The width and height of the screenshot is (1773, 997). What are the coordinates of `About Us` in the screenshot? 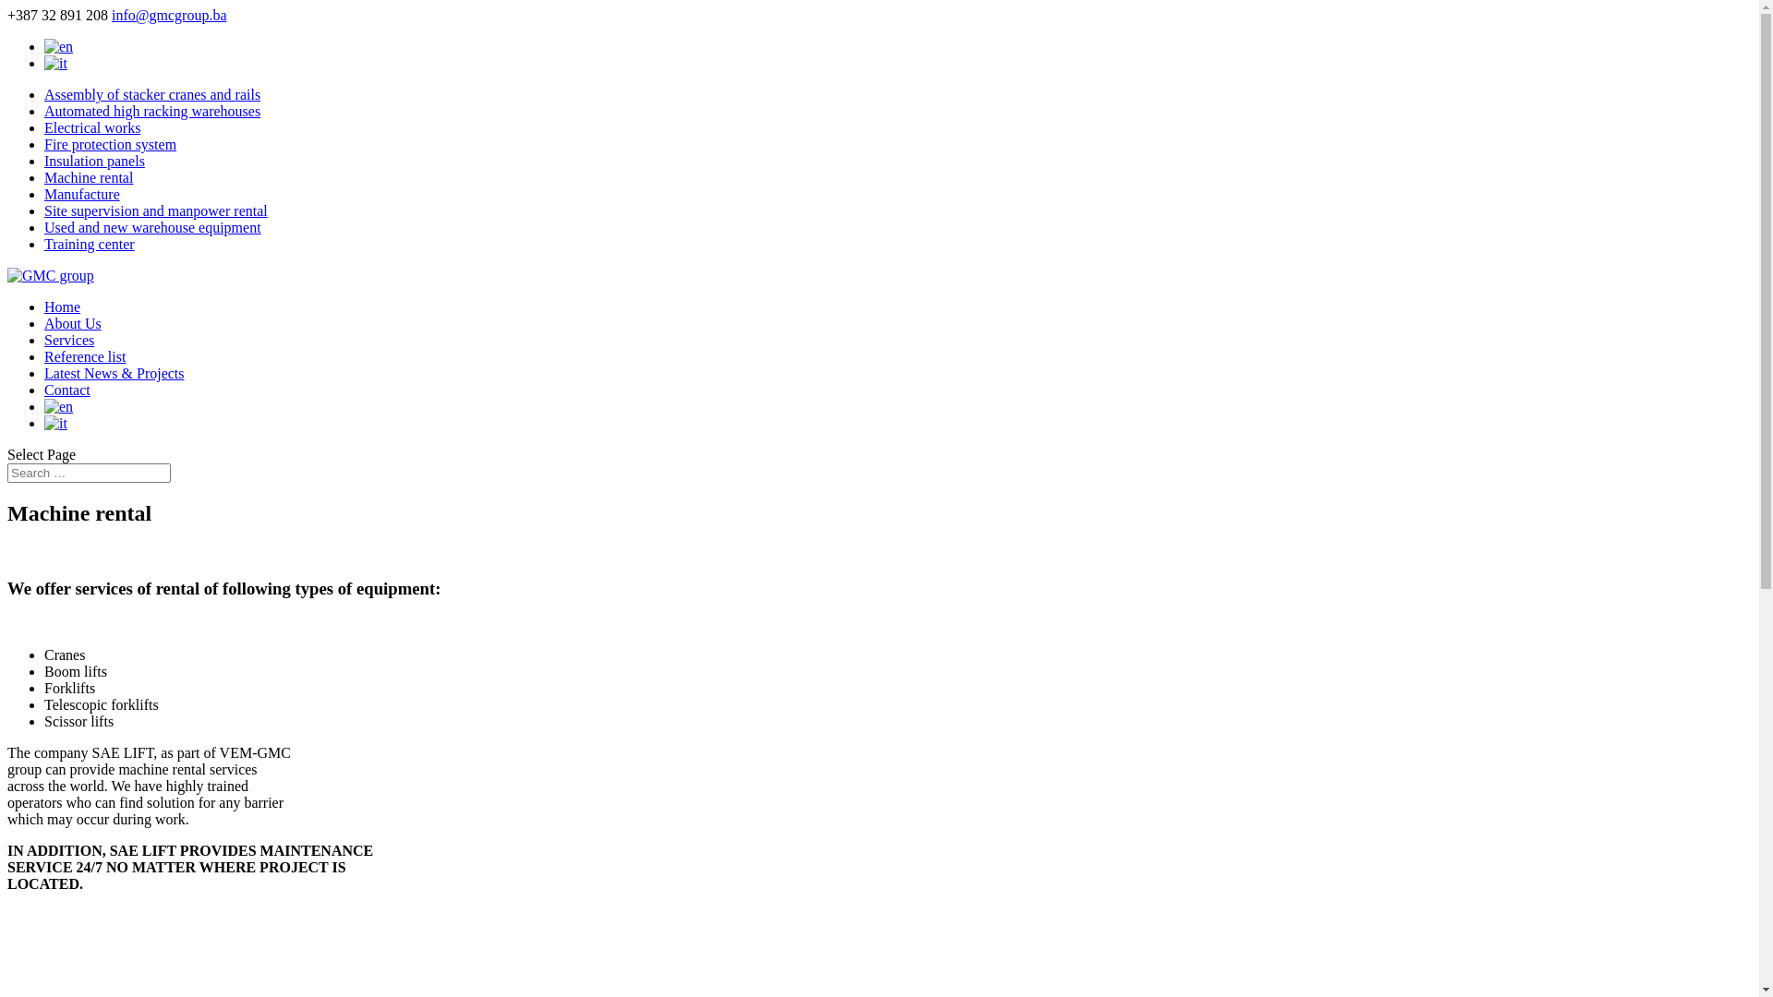 It's located at (73, 323).